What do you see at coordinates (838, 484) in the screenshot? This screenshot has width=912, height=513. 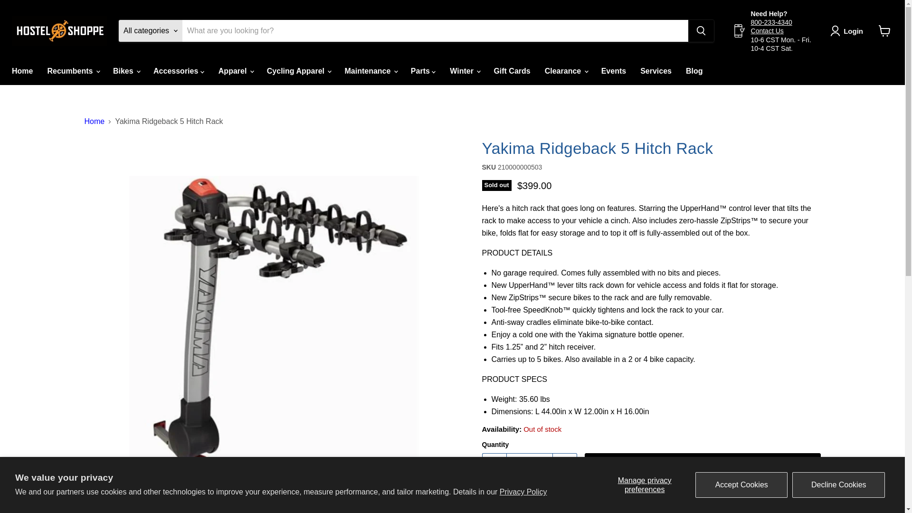 I see `Decline Cookies` at bounding box center [838, 484].